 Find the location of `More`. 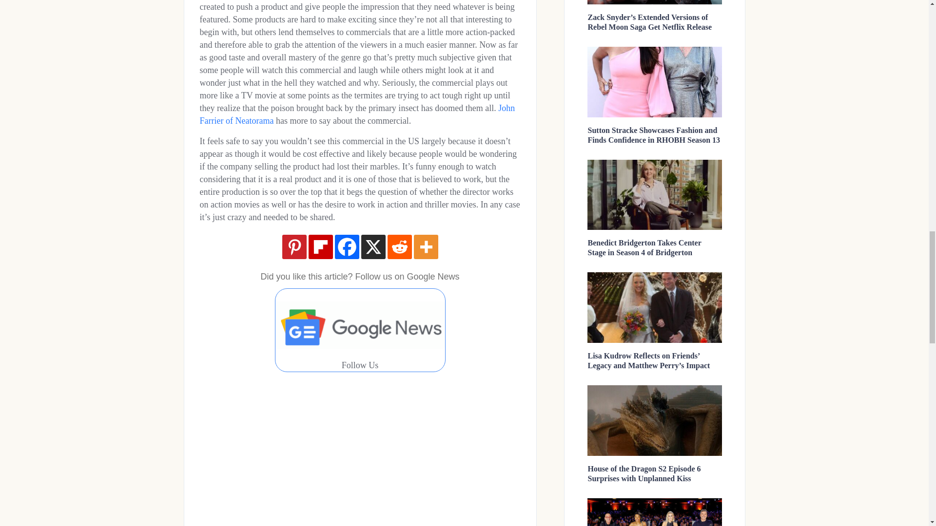

More is located at coordinates (426, 246).